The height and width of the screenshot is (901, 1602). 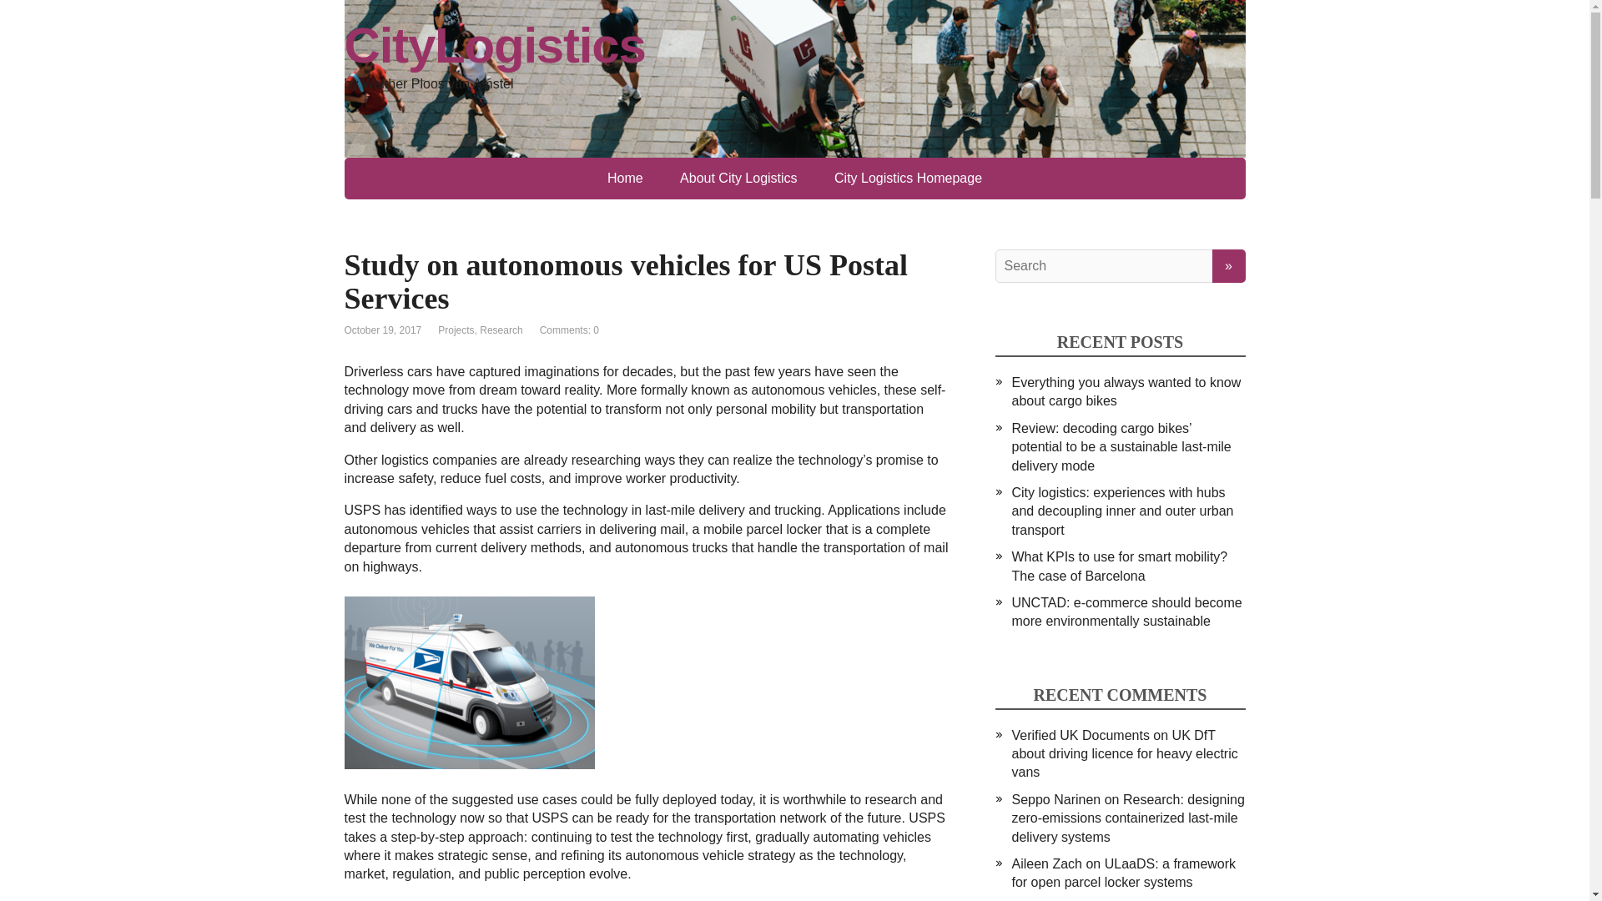 I want to click on ULaaDS: a framework for open parcel locker systems, so click(x=1123, y=873).